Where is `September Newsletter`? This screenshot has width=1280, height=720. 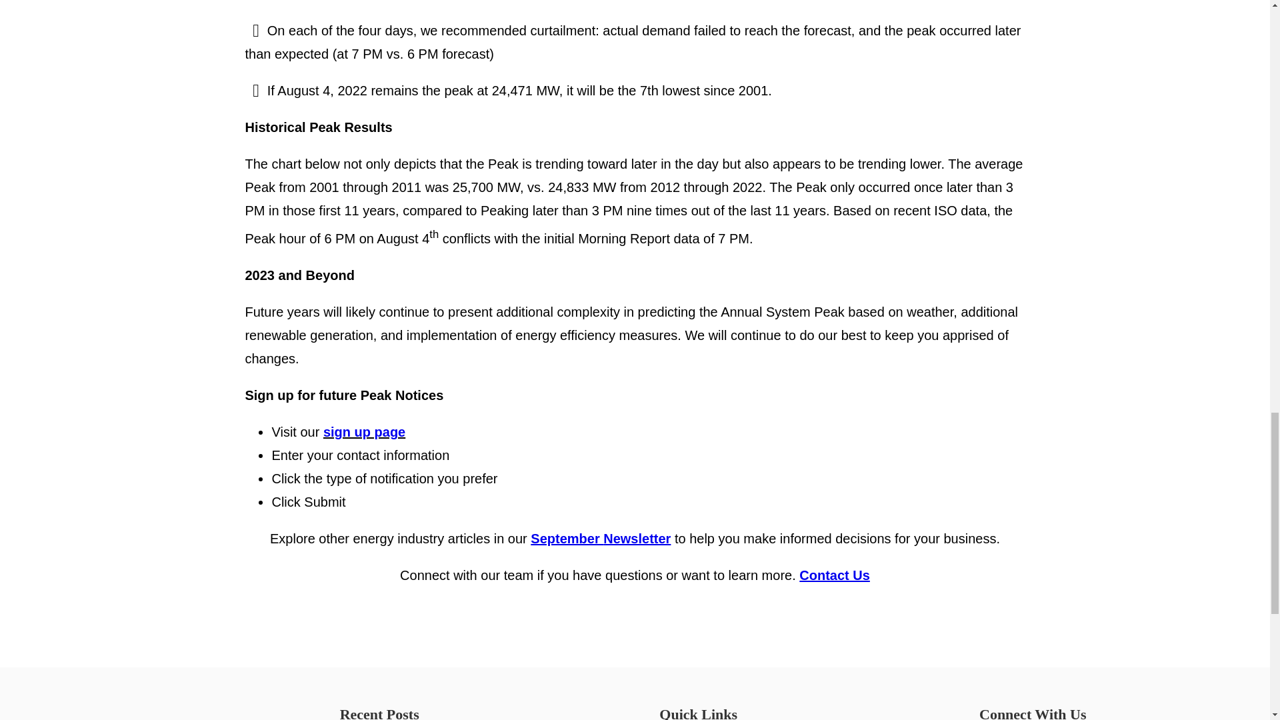
September Newsletter is located at coordinates (601, 539).